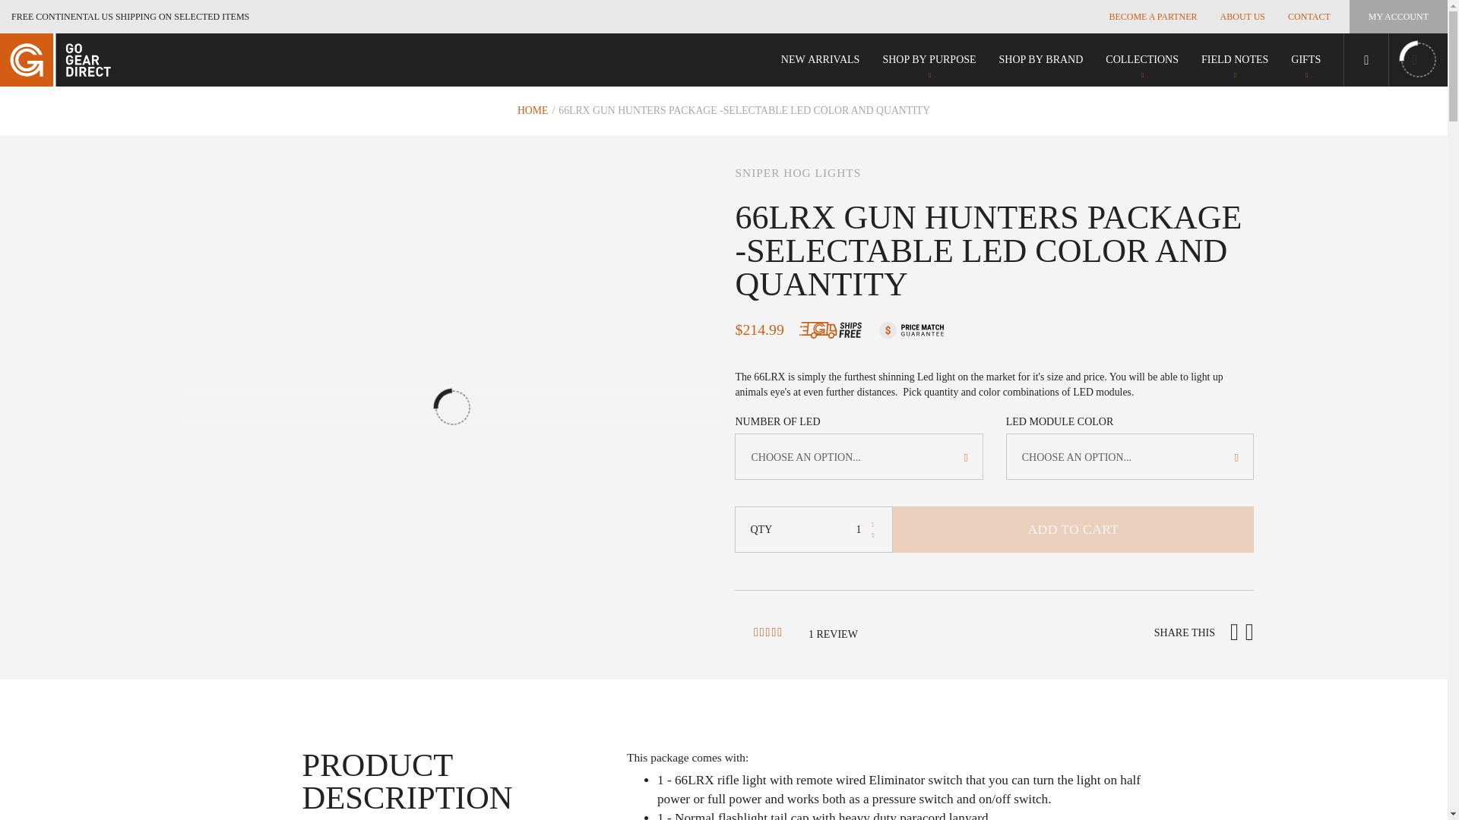  Describe the element at coordinates (1041, 60) in the screenshot. I see `1` at that location.